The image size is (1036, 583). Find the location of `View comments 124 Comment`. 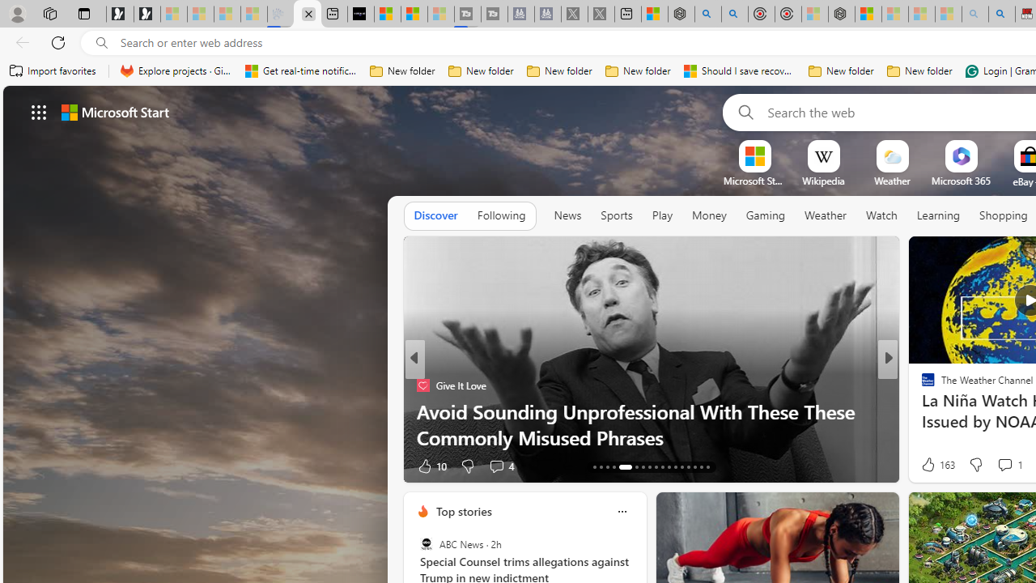

View comments 124 Comment is located at coordinates (999, 466).